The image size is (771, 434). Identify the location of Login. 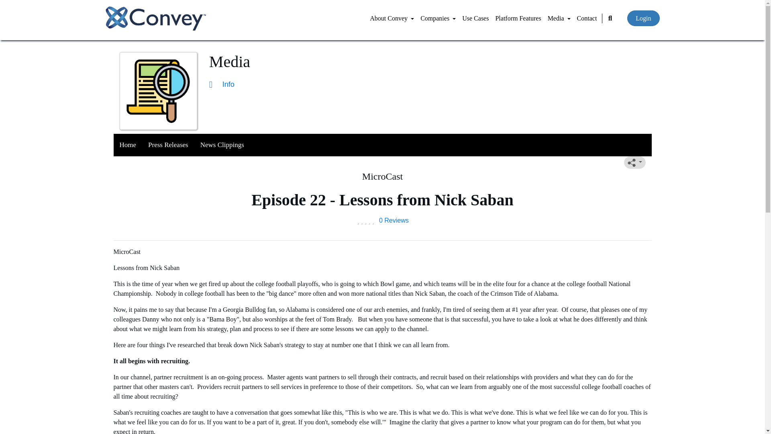
(643, 18).